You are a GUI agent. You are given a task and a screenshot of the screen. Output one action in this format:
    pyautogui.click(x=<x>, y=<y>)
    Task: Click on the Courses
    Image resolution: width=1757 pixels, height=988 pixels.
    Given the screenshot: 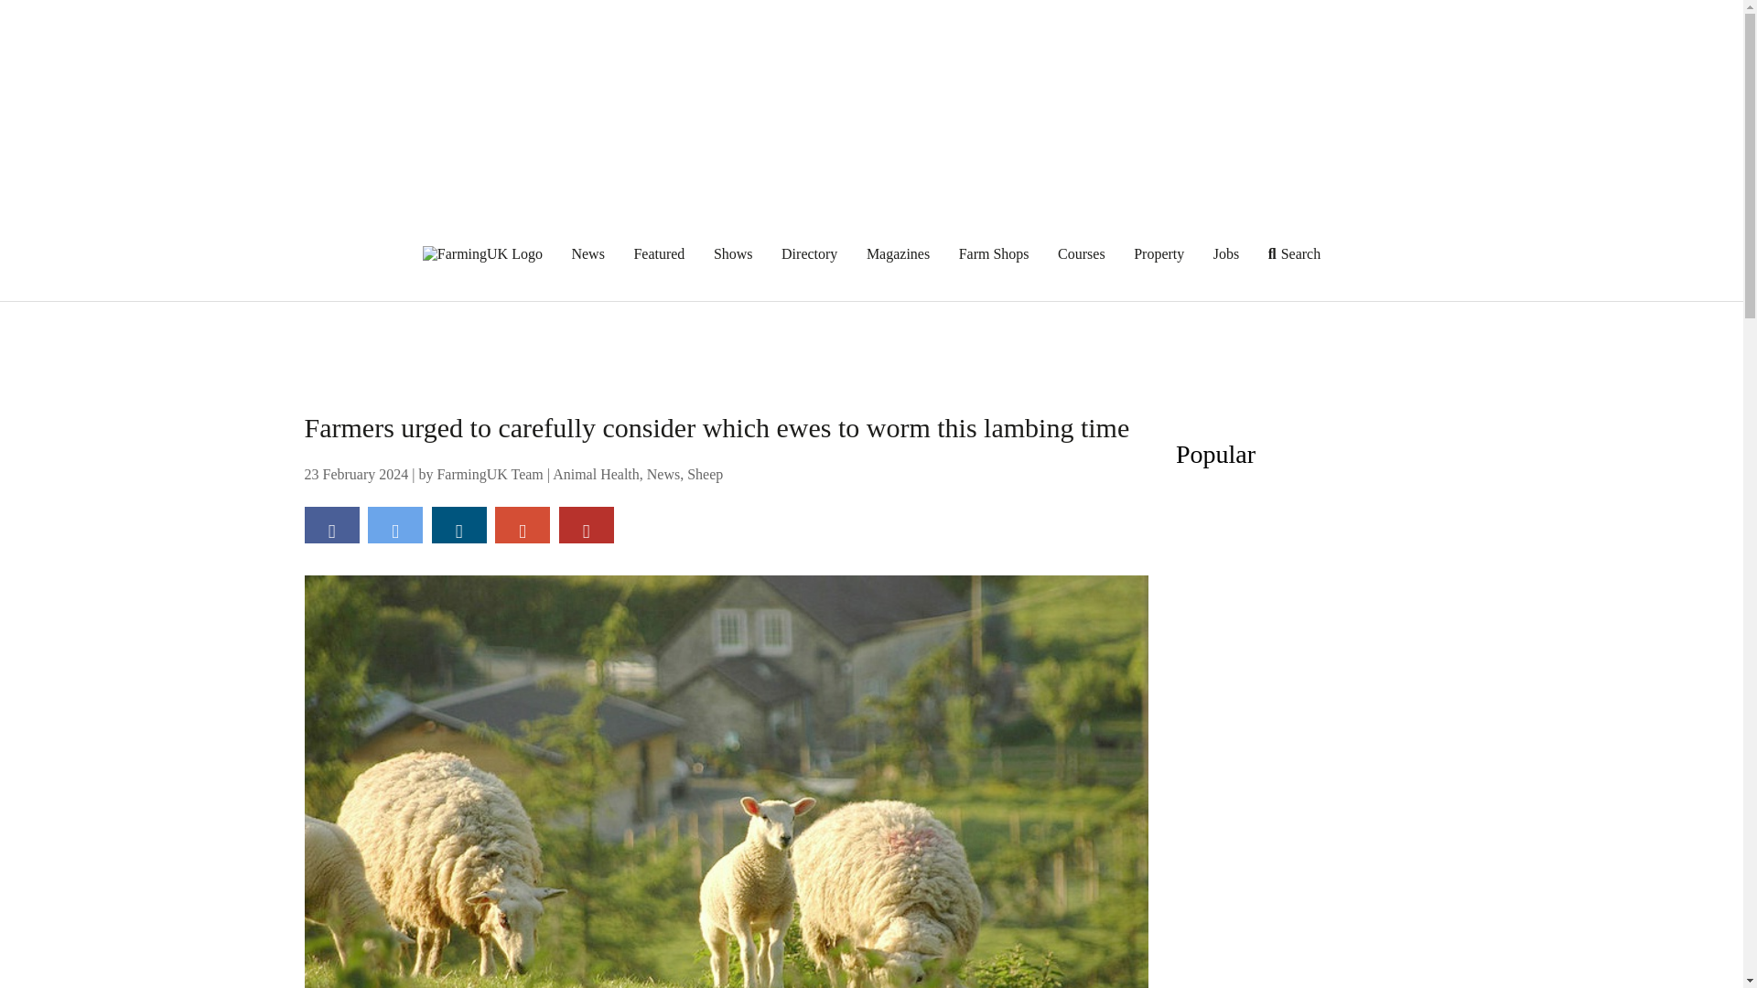 What is the action you would take?
    pyautogui.click(x=1081, y=253)
    